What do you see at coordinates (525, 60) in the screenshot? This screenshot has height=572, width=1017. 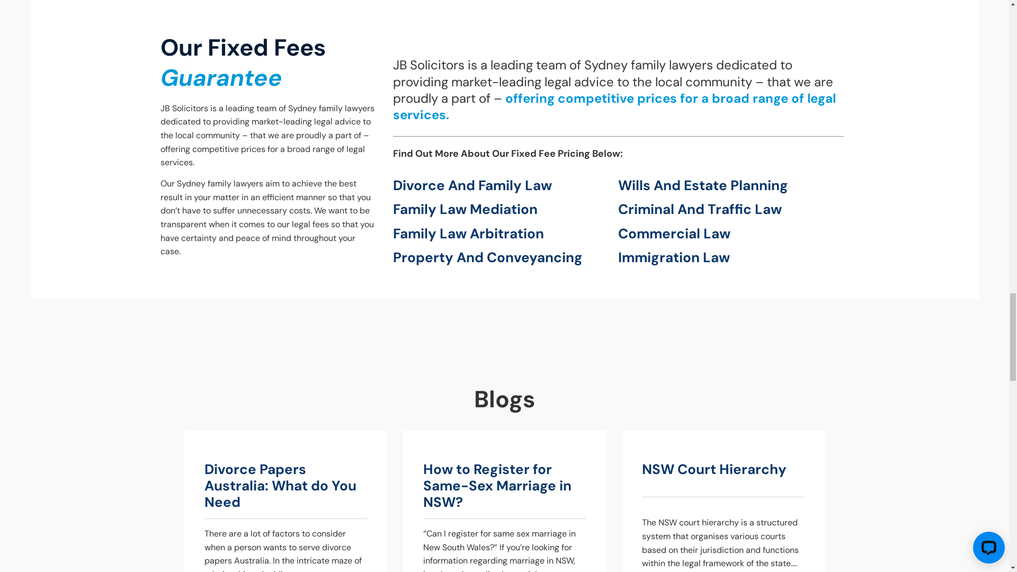 I see `Family Law` at bounding box center [525, 60].